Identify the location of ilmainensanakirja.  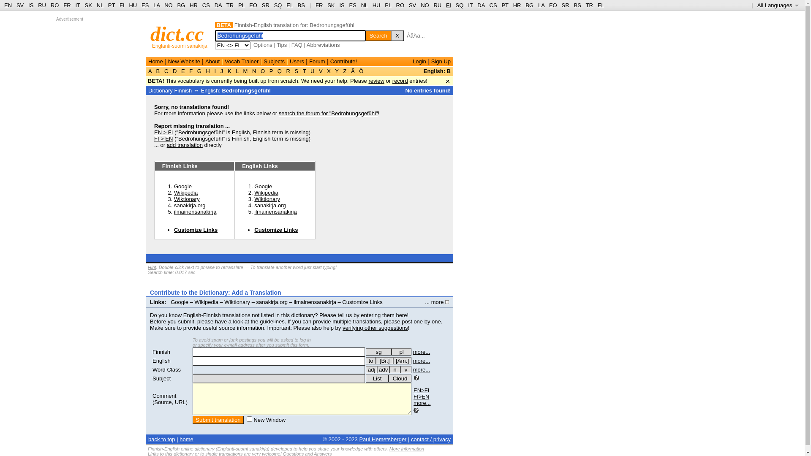
(195, 212).